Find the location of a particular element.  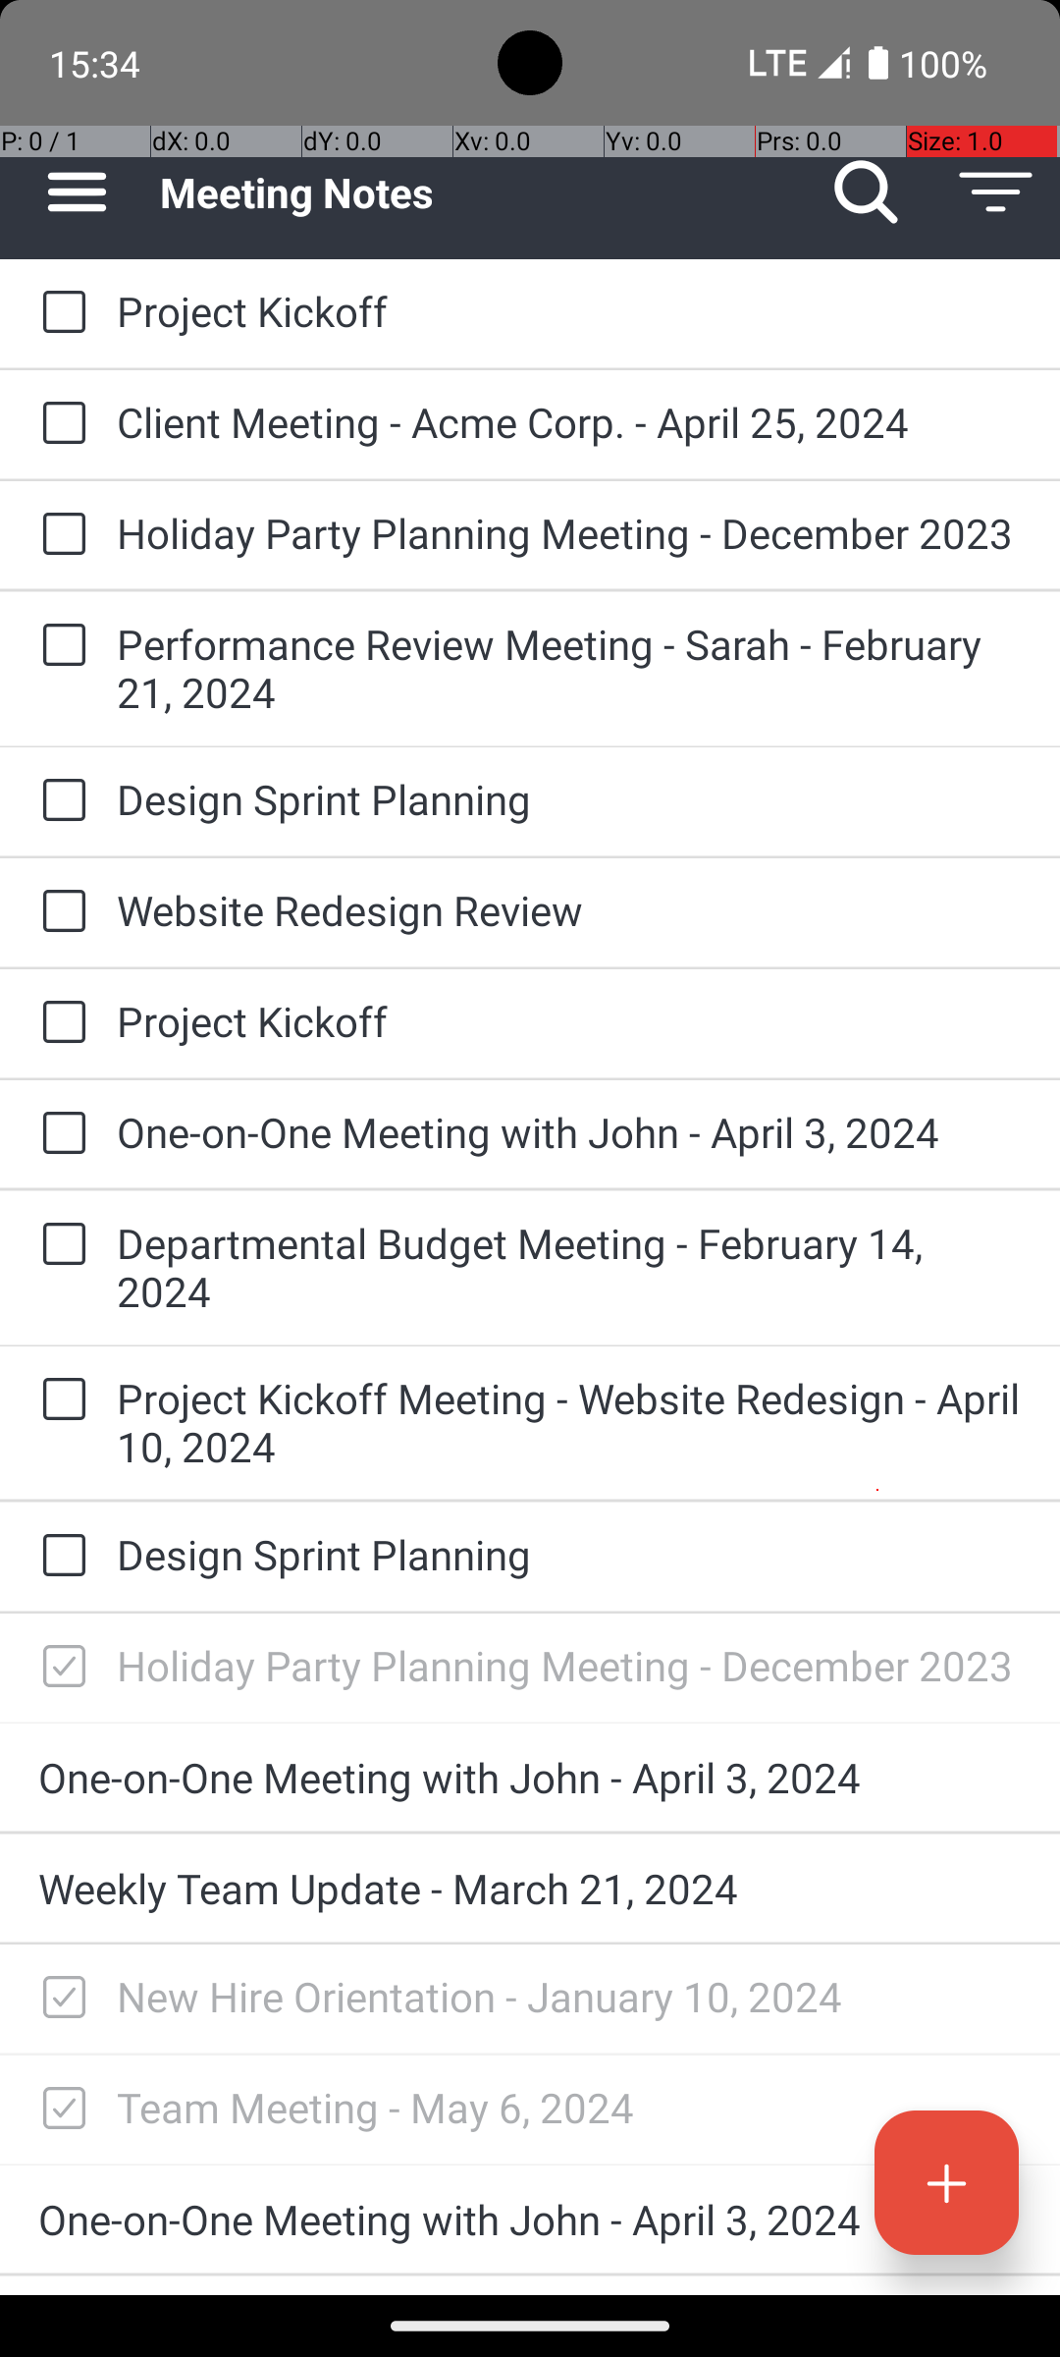

Project Kickoff Meeting - Website Redesign - April 10, 2024 is located at coordinates (569, 1422).